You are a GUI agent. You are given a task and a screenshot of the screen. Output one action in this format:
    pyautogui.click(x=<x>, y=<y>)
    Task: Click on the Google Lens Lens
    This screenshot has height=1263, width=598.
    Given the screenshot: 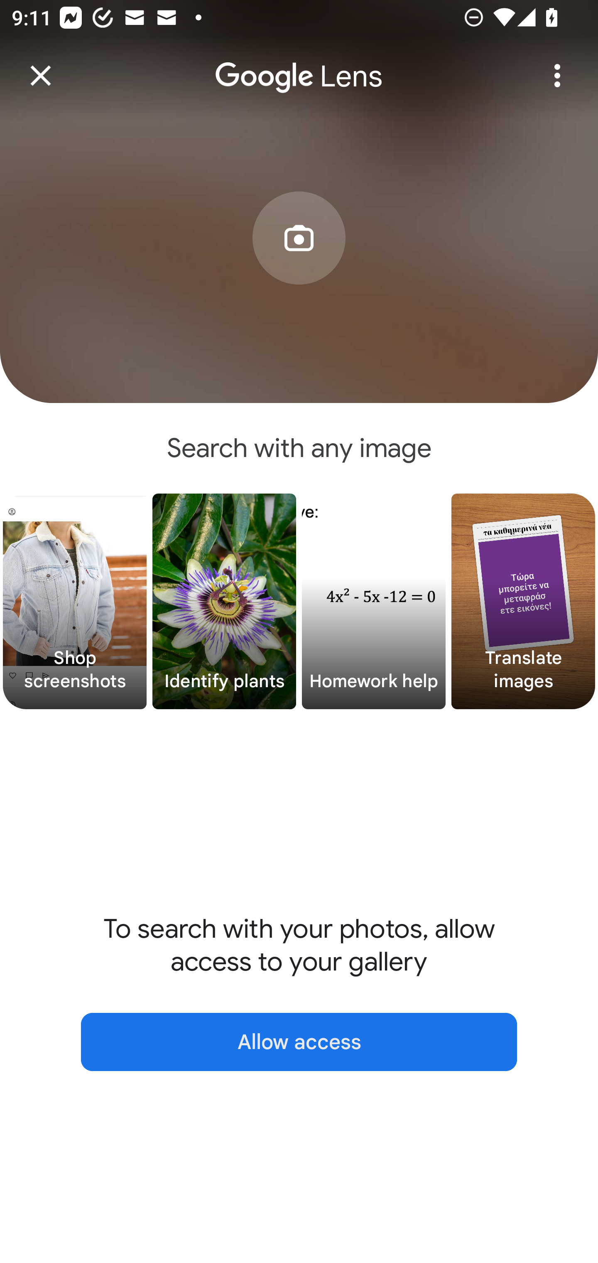 What is the action you would take?
    pyautogui.click(x=299, y=65)
    